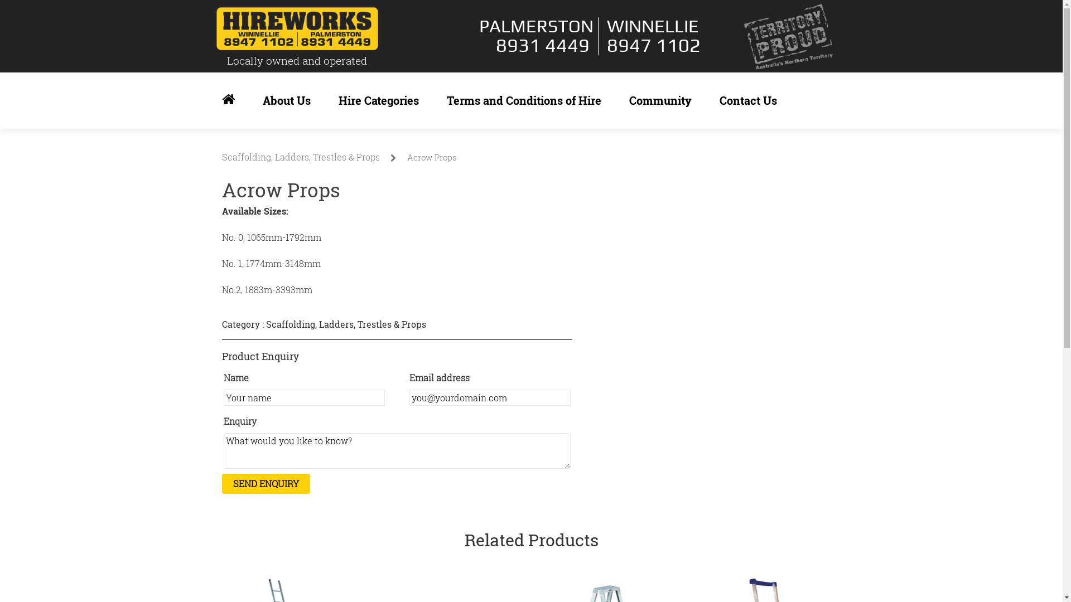  I want to click on About Us, so click(286, 100).